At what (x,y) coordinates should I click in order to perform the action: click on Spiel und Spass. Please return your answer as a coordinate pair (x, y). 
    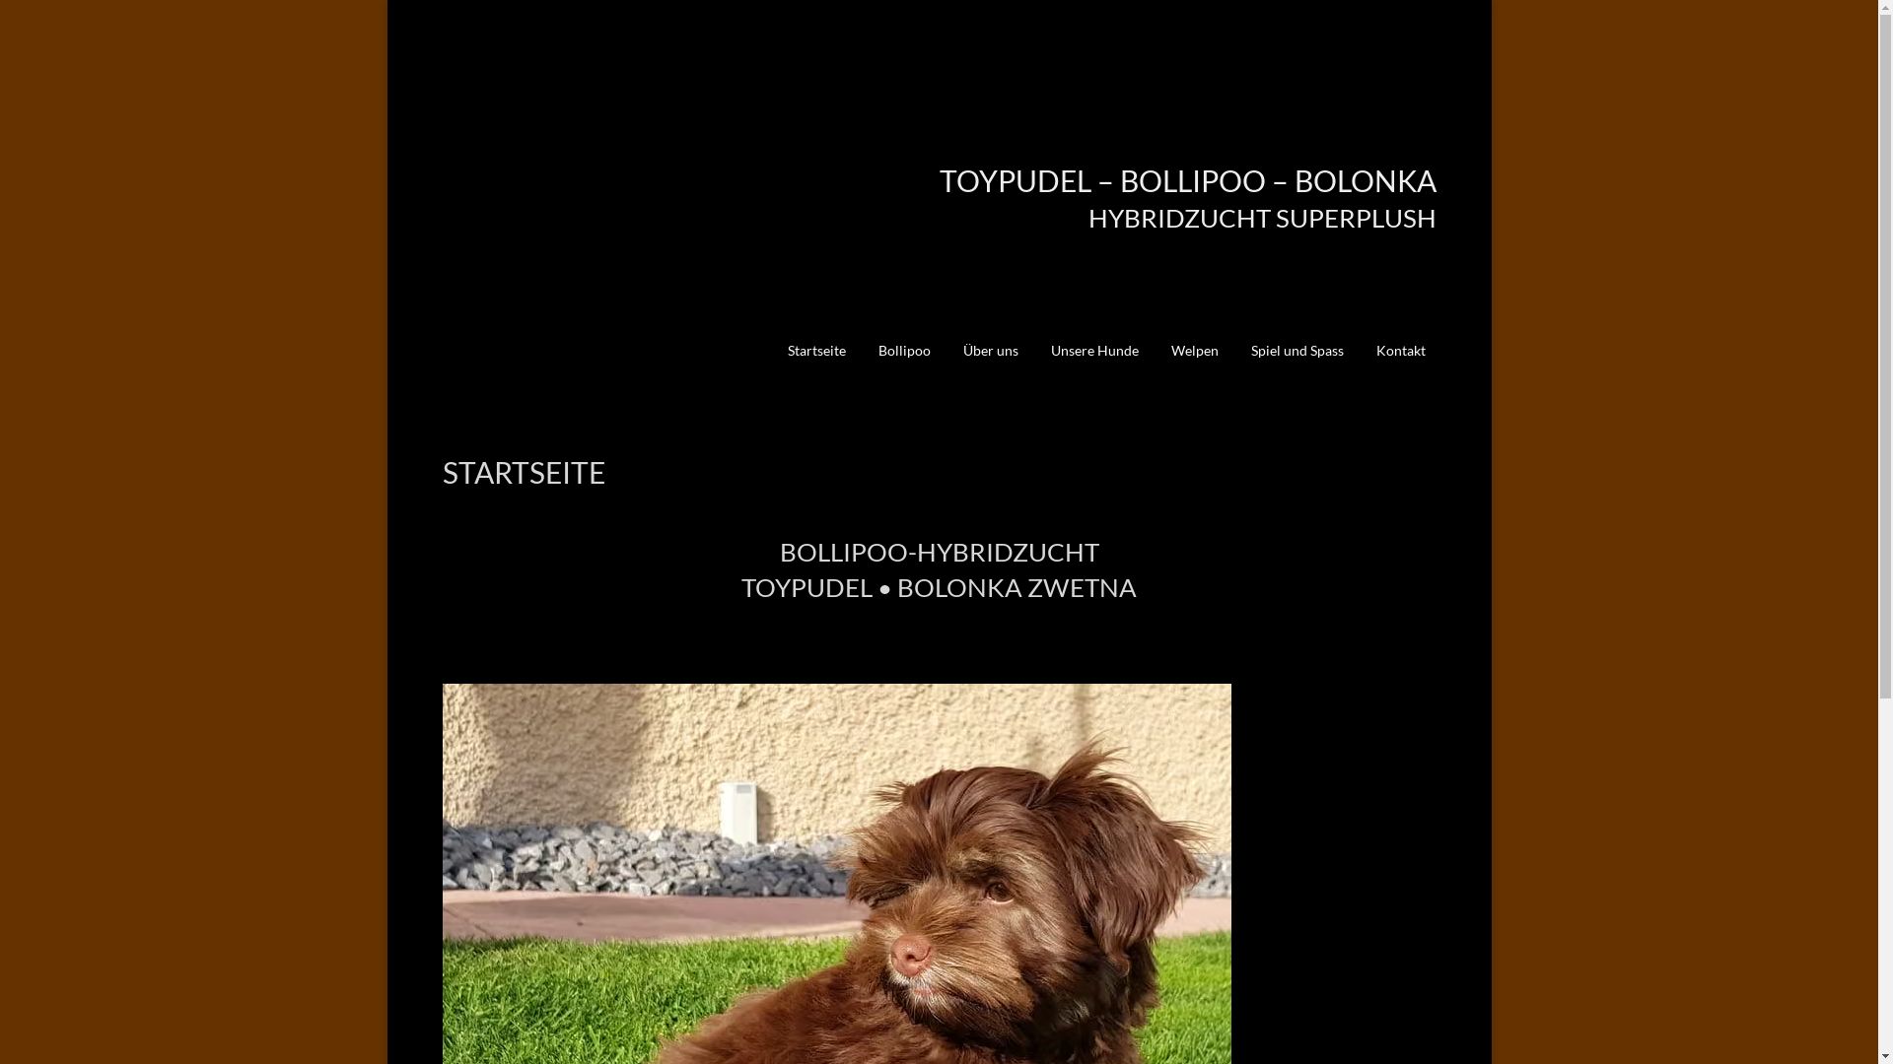
    Looking at the image, I should click on (1297, 365).